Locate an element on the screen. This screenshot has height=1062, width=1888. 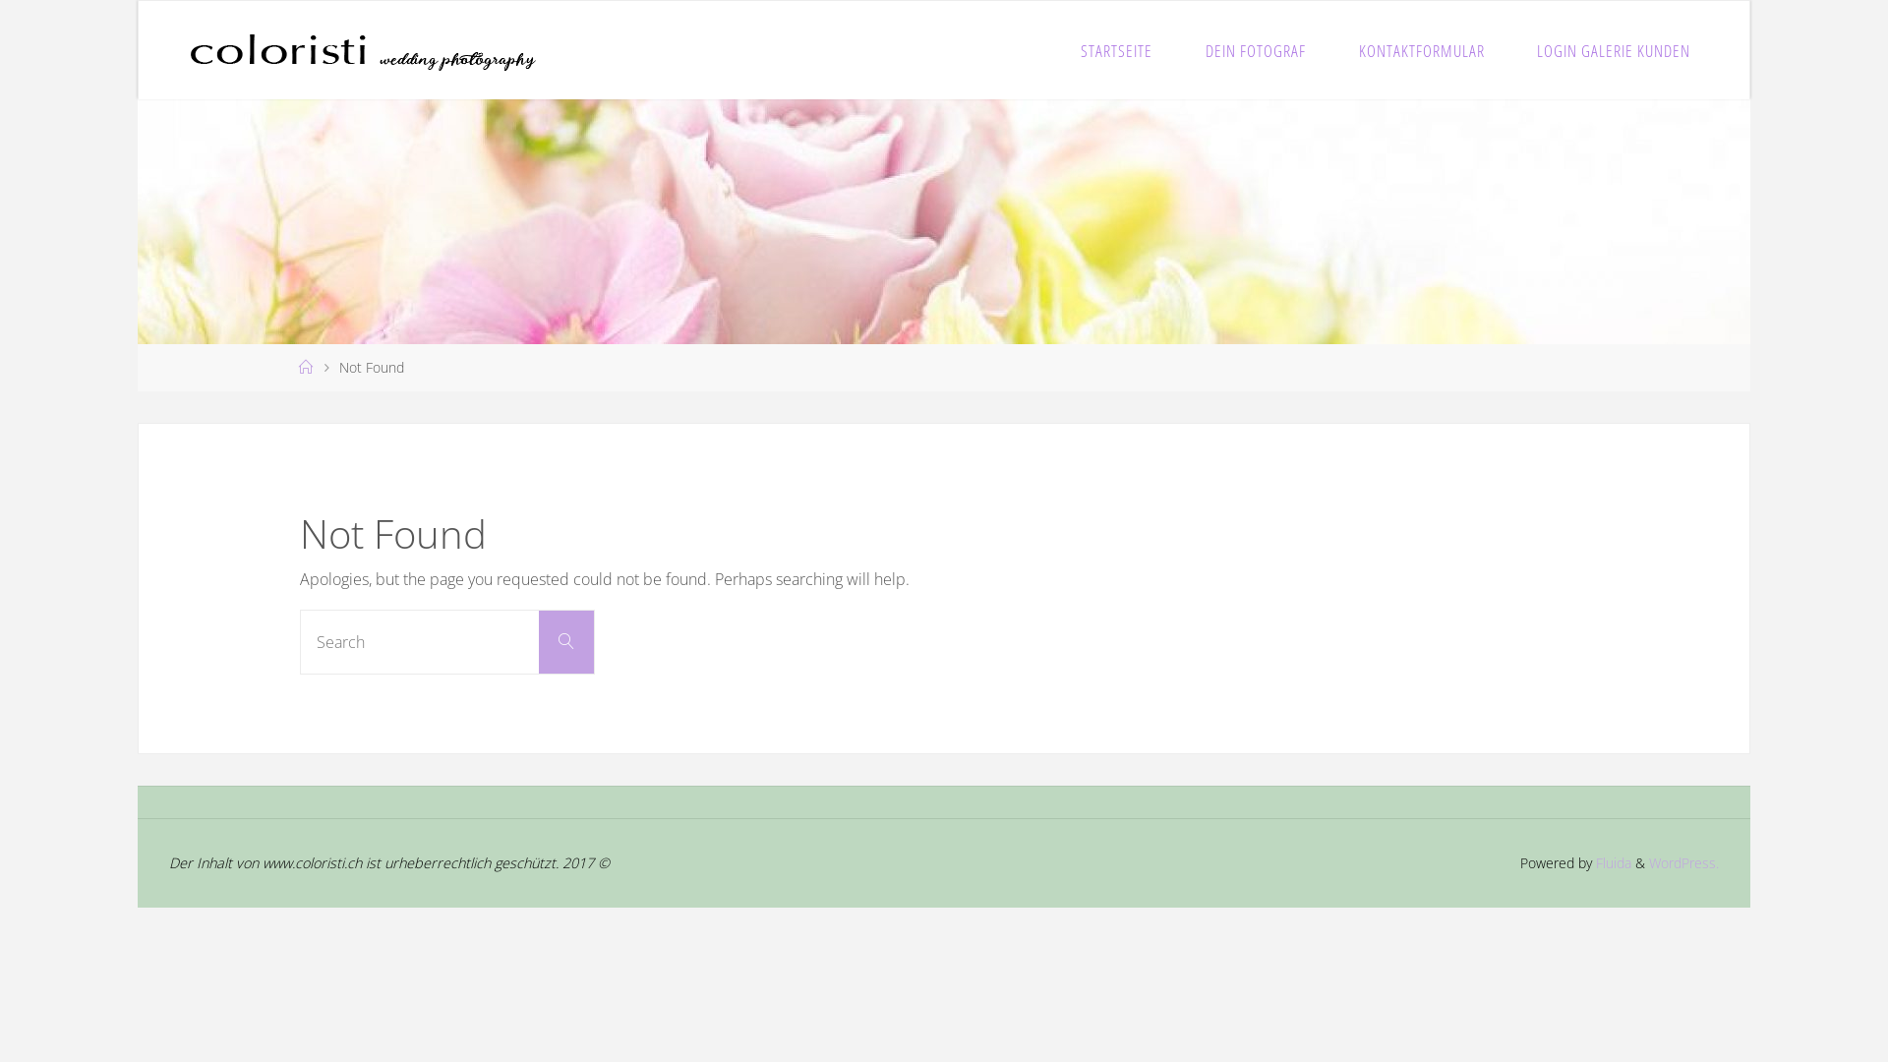
KONTAKTFORMULAR is located at coordinates (1422, 50).